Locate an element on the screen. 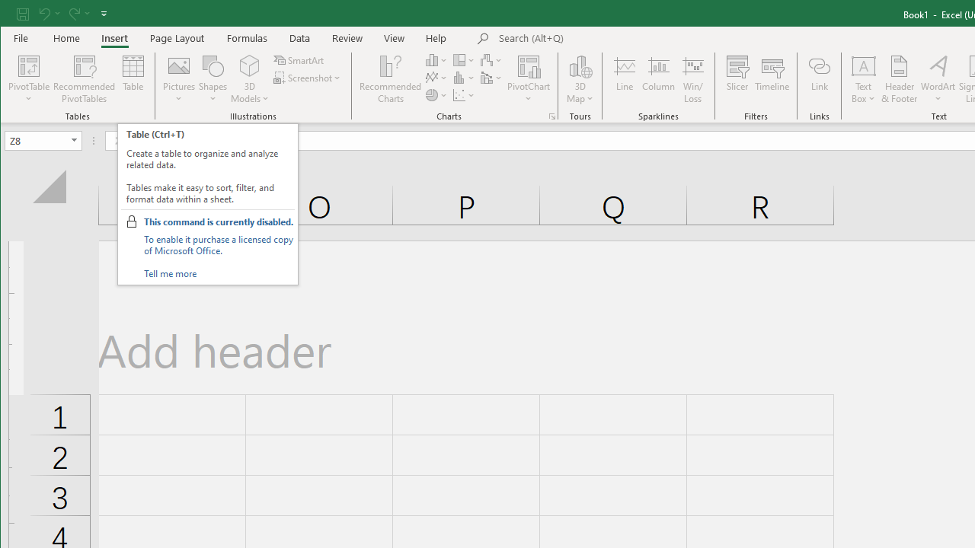 This screenshot has height=548, width=975. Recommended PivotTables is located at coordinates (84, 79).